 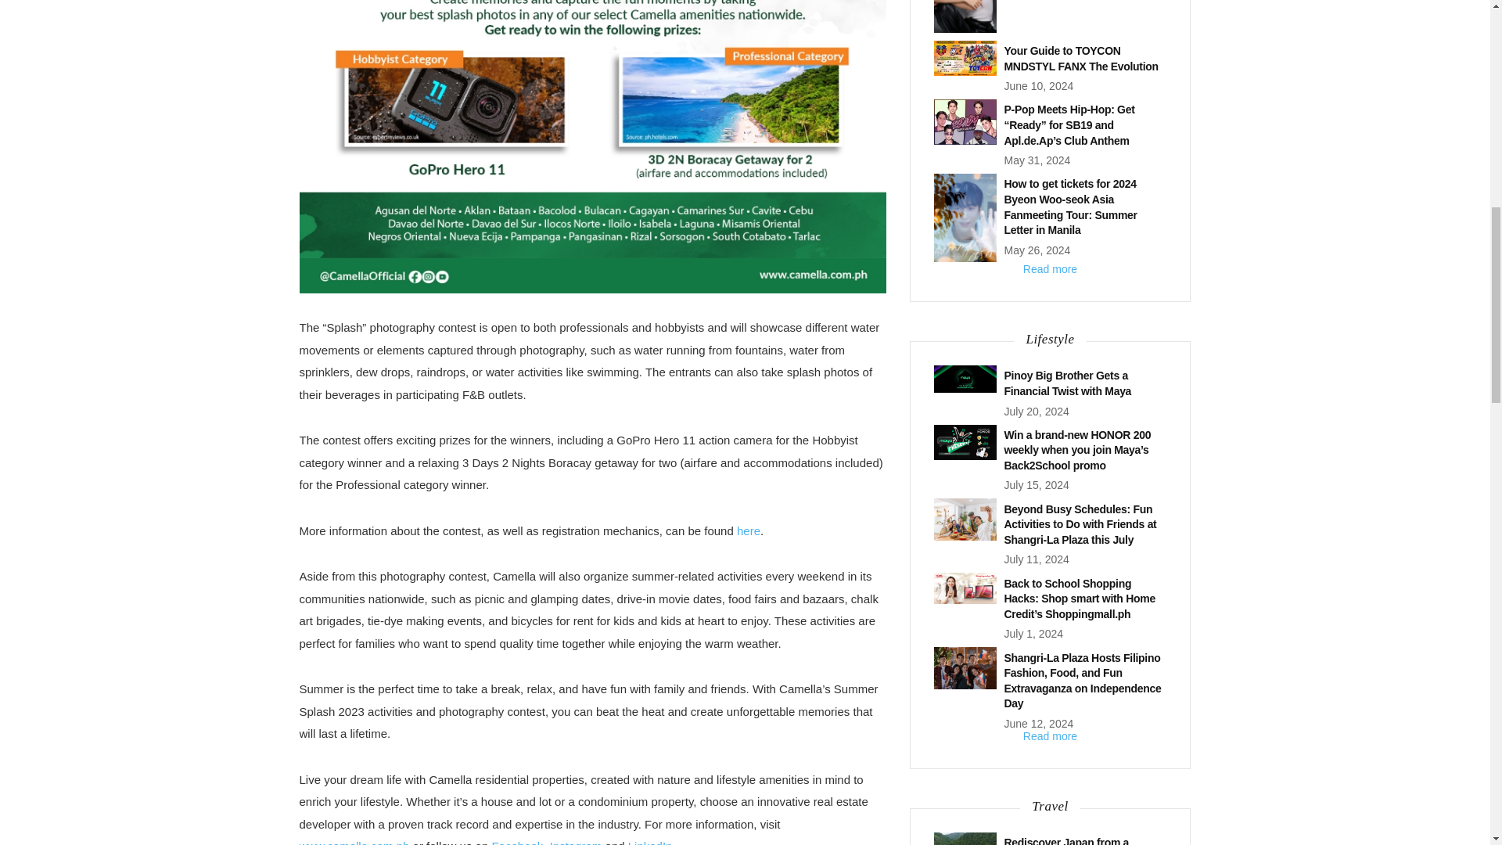 What do you see at coordinates (354, 842) in the screenshot?
I see `www.camella.com.ph` at bounding box center [354, 842].